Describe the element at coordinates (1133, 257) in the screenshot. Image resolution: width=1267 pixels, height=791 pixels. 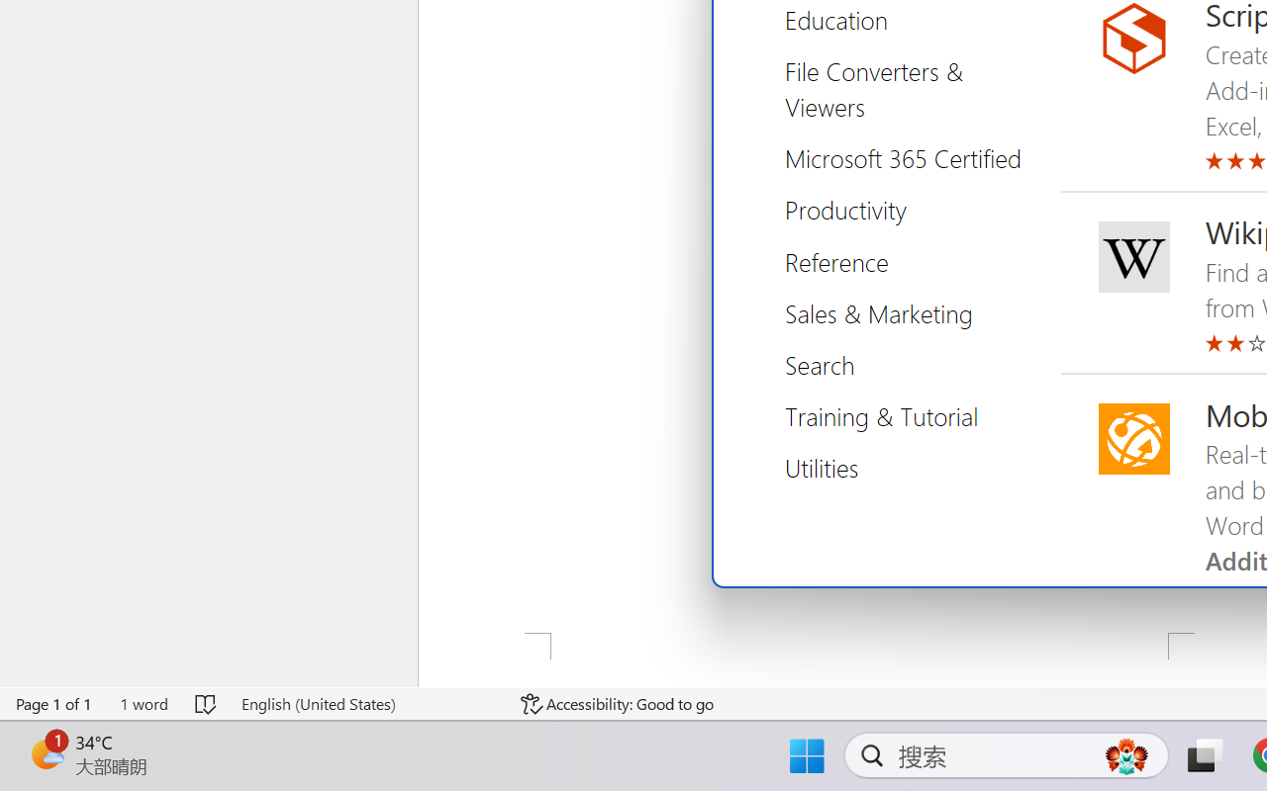
I see `Wikipedia icon` at that location.